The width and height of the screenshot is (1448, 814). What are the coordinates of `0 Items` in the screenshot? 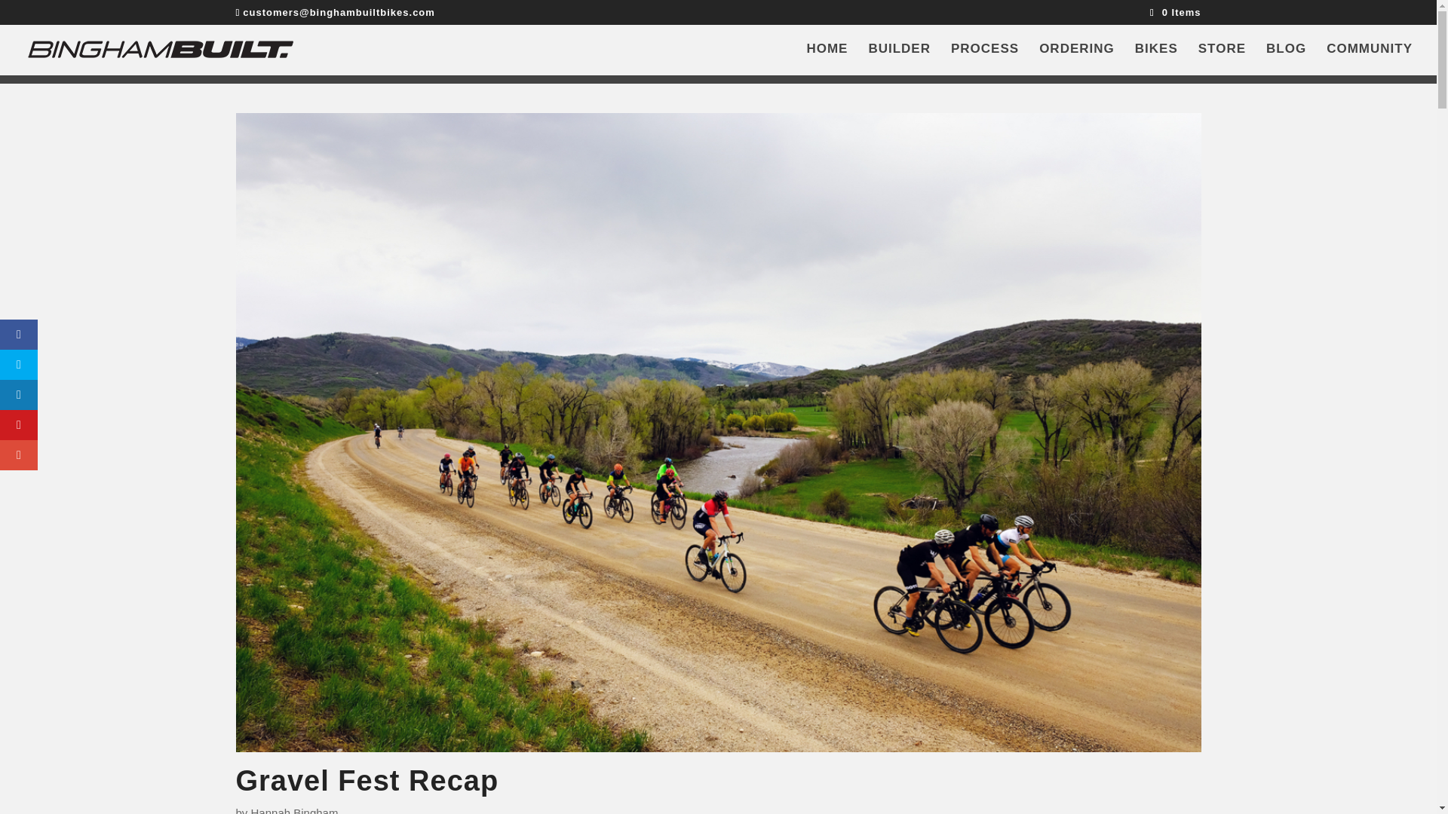 It's located at (1175, 12).